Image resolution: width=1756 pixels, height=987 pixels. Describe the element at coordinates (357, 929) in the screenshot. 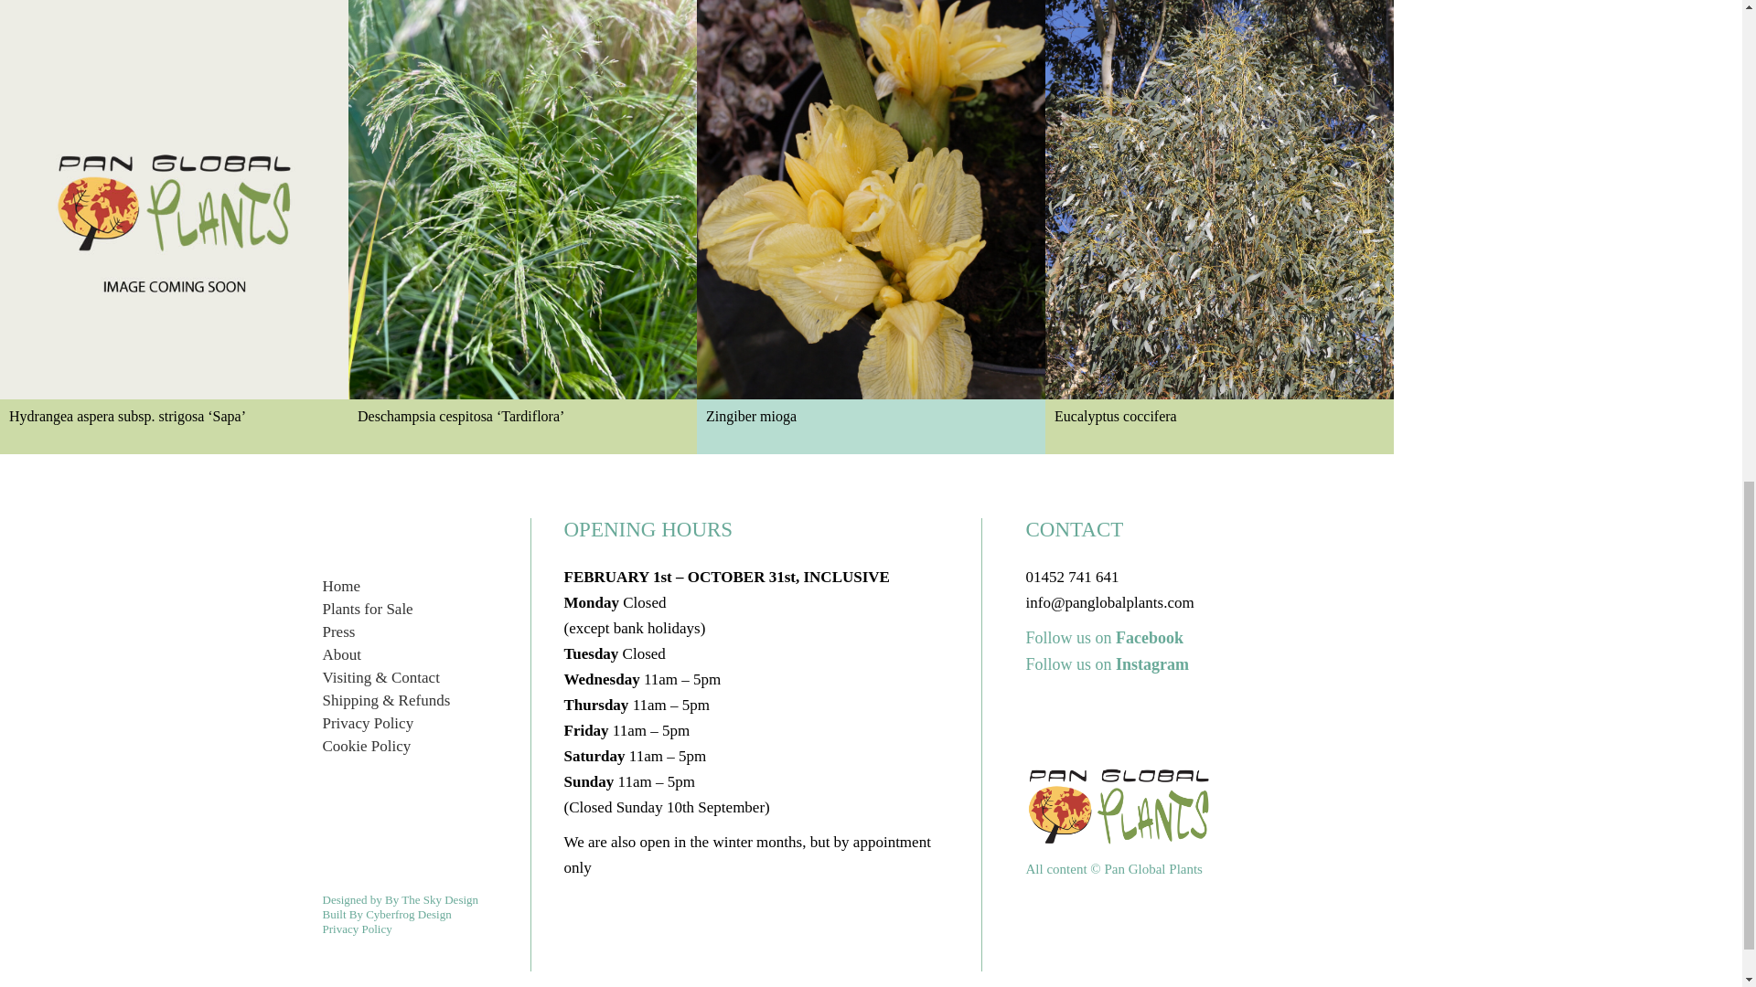

I see `Privacy Policy` at that location.